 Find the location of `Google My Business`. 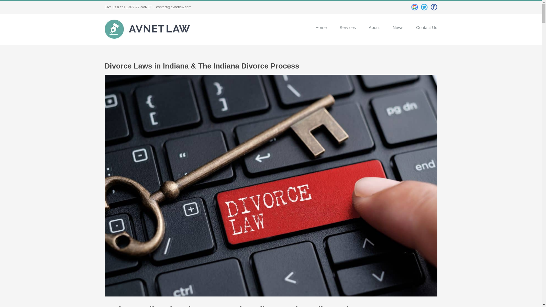

Google My Business is located at coordinates (415, 7).